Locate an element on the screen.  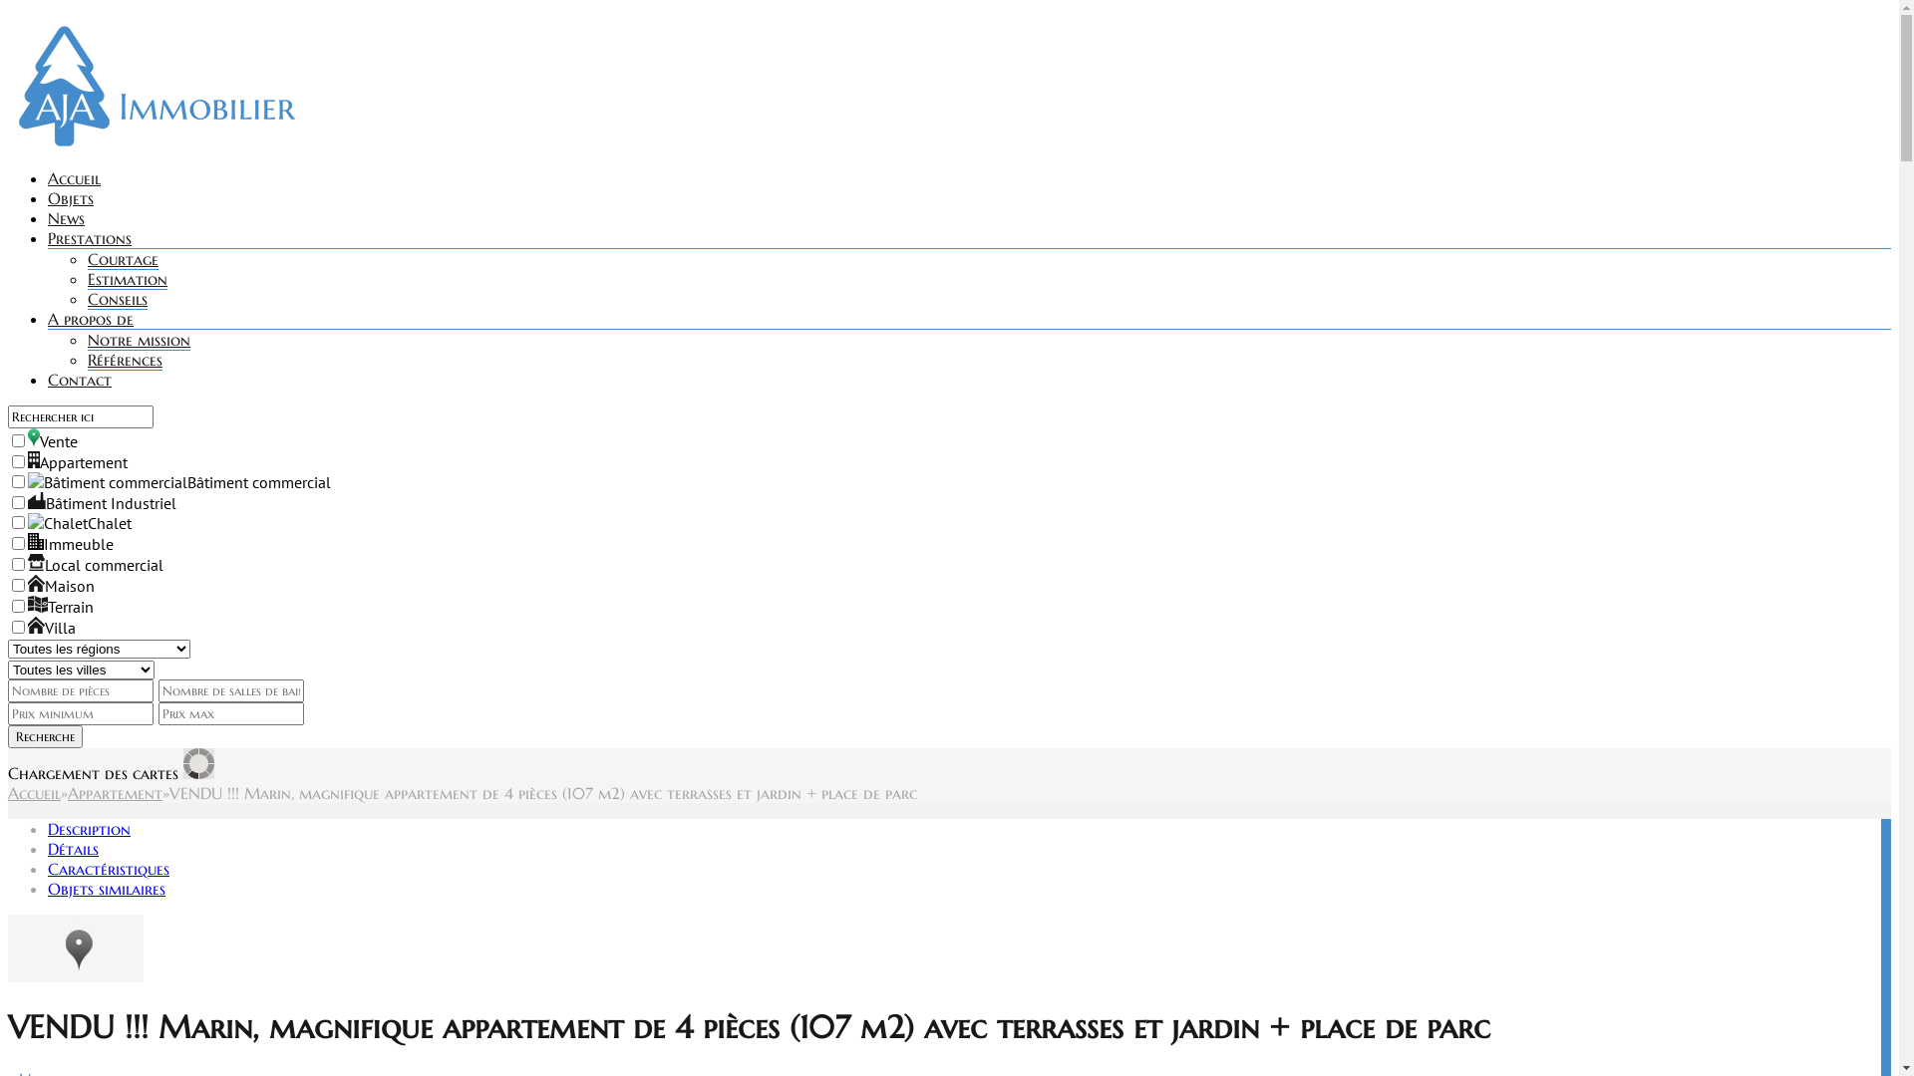
Courtage is located at coordinates (124, 259).